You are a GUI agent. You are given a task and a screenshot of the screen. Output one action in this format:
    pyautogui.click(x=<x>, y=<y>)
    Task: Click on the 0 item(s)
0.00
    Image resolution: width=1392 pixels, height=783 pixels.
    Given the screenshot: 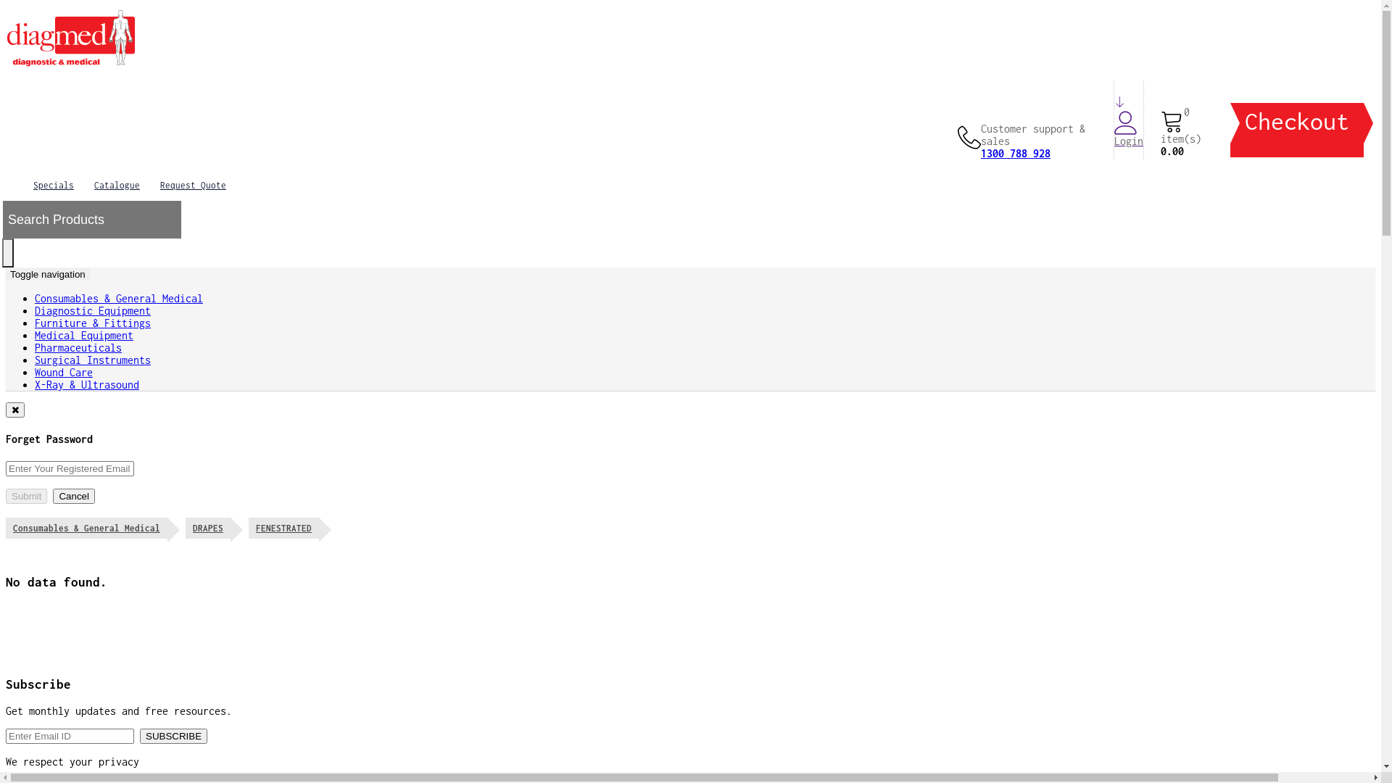 What is the action you would take?
    pyautogui.click(x=1187, y=132)
    